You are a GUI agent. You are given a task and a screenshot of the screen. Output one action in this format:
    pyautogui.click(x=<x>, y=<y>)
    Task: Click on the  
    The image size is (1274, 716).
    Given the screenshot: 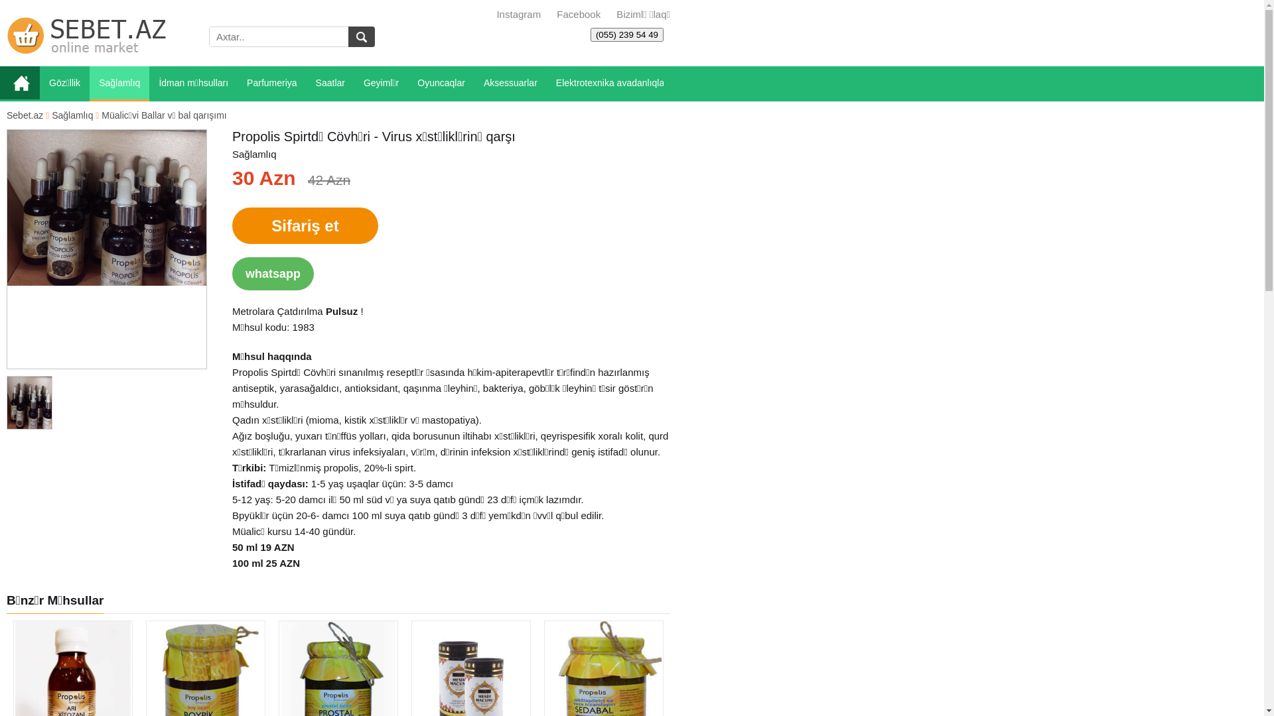 What is the action you would take?
    pyautogui.click(x=362, y=37)
    